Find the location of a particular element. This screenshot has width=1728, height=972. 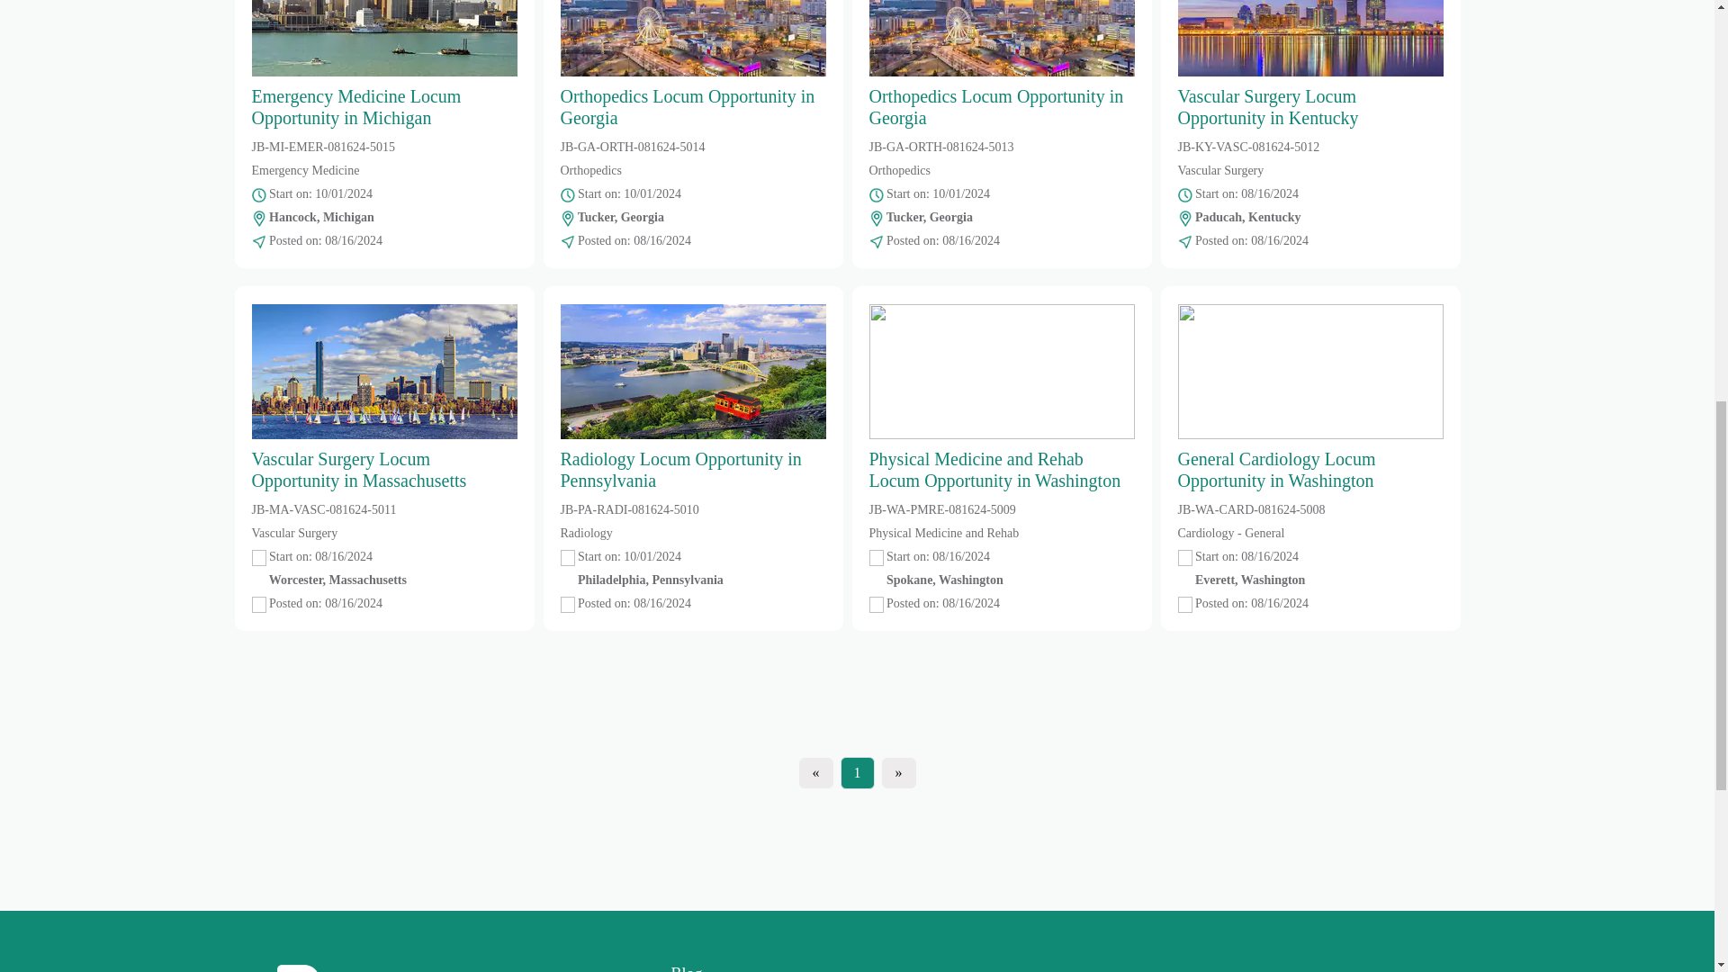

Vascular Surgery Locum Opportunity in Kentucky is located at coordinates (1309, 64).